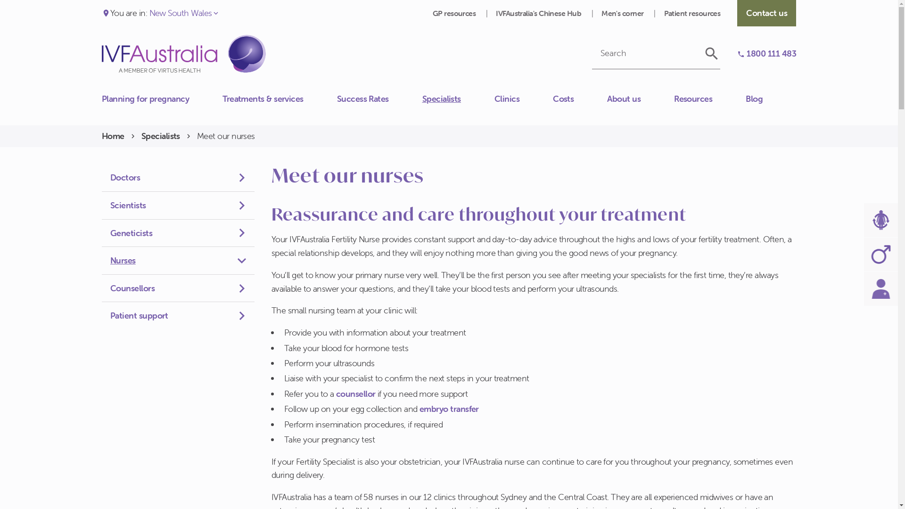  What do you see at coordinates (178, 178) in the screenshot?
I see `Doctors` at bounding box center [178, 178].